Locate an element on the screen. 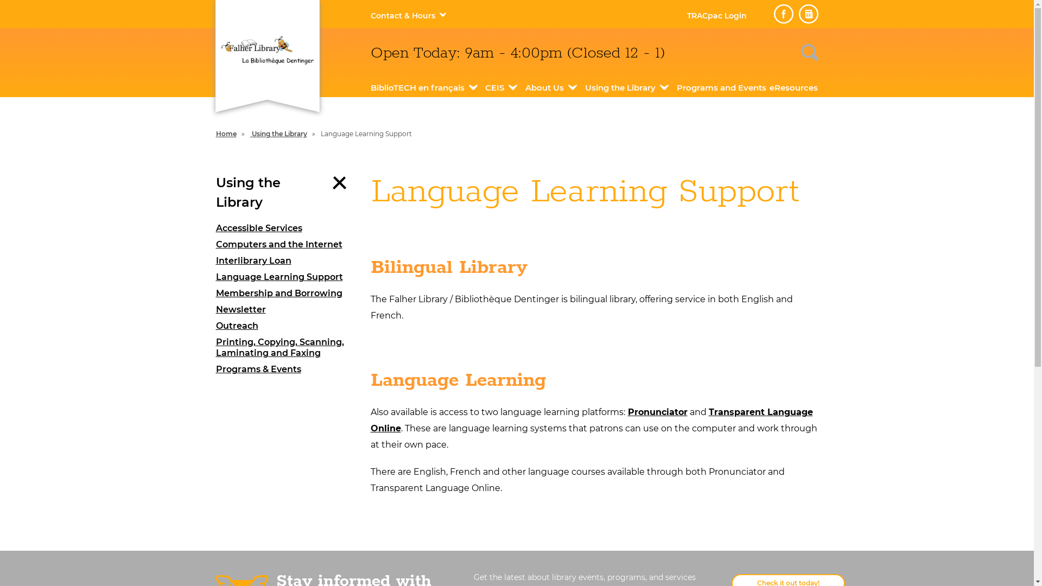 The image size is (1042, 586). Newsletter is located at coordinates (285, 310).